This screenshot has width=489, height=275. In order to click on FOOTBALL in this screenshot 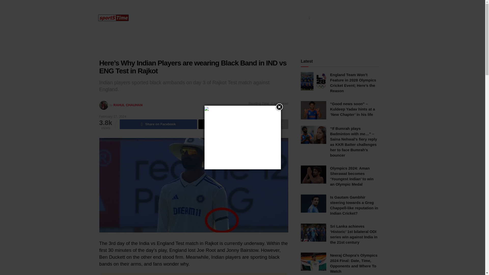, I will do `click(235, 18)`.